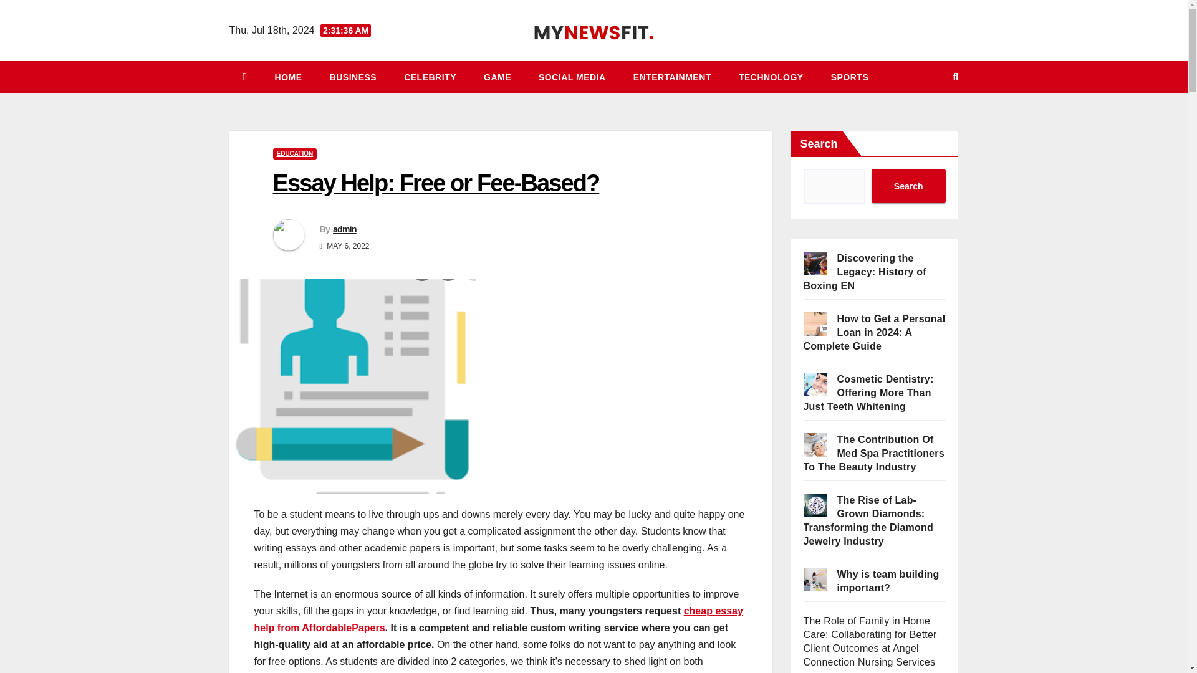 This screenshot has height=673, width=1197. I want to click on Essay Help: Free or Fee-Based?, so click(436, 183).